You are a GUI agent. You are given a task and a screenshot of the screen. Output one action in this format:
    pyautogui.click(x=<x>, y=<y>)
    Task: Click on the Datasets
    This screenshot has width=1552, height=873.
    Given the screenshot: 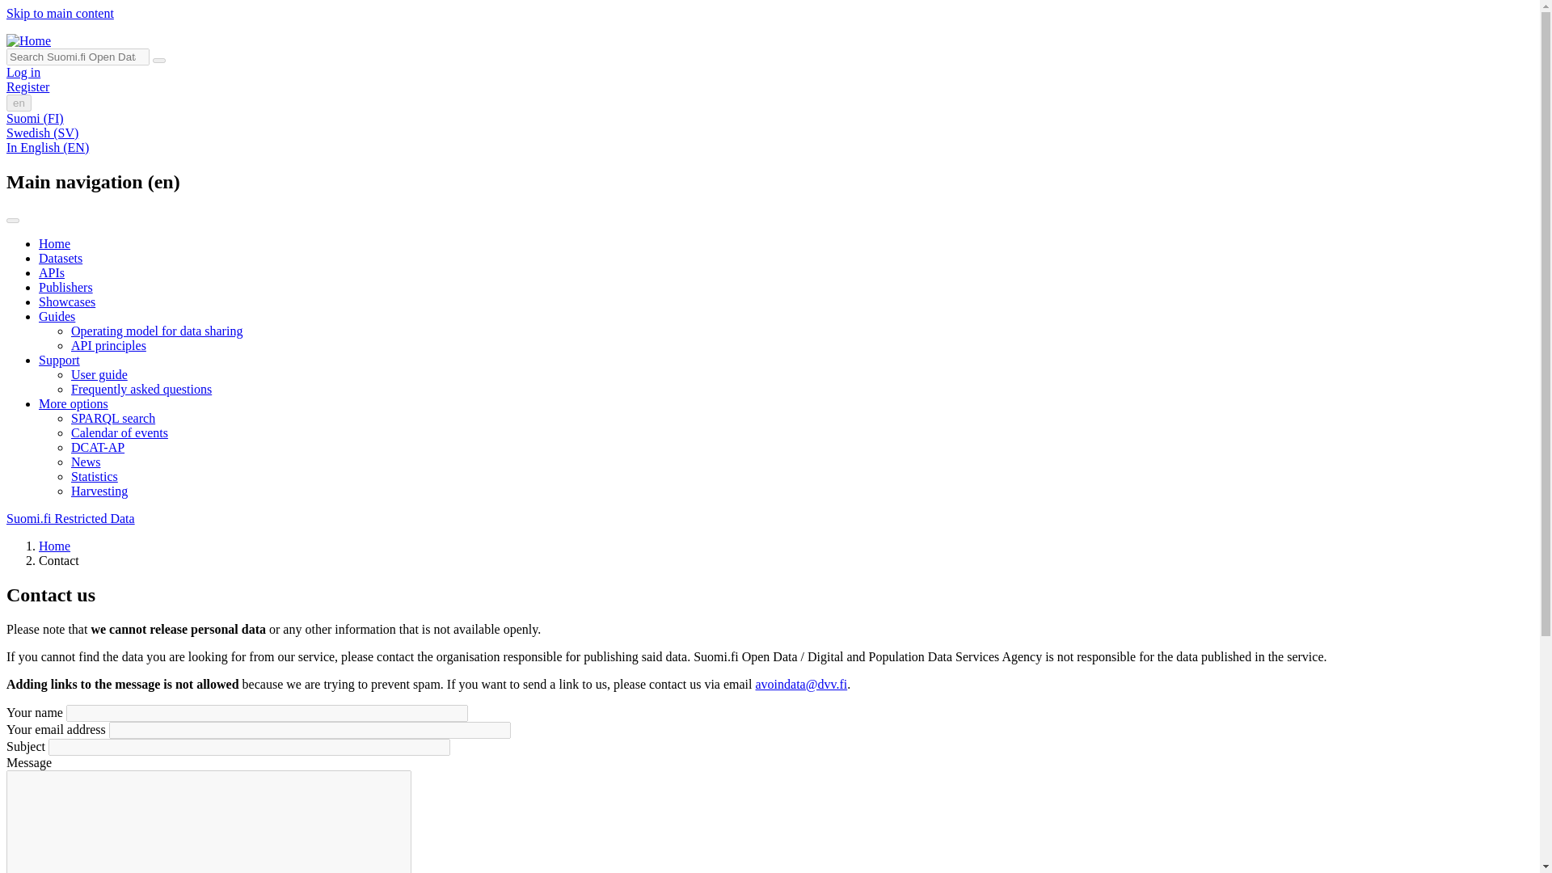 What is the action you would take?
    pyautogui.click(x=60, y=259)
    